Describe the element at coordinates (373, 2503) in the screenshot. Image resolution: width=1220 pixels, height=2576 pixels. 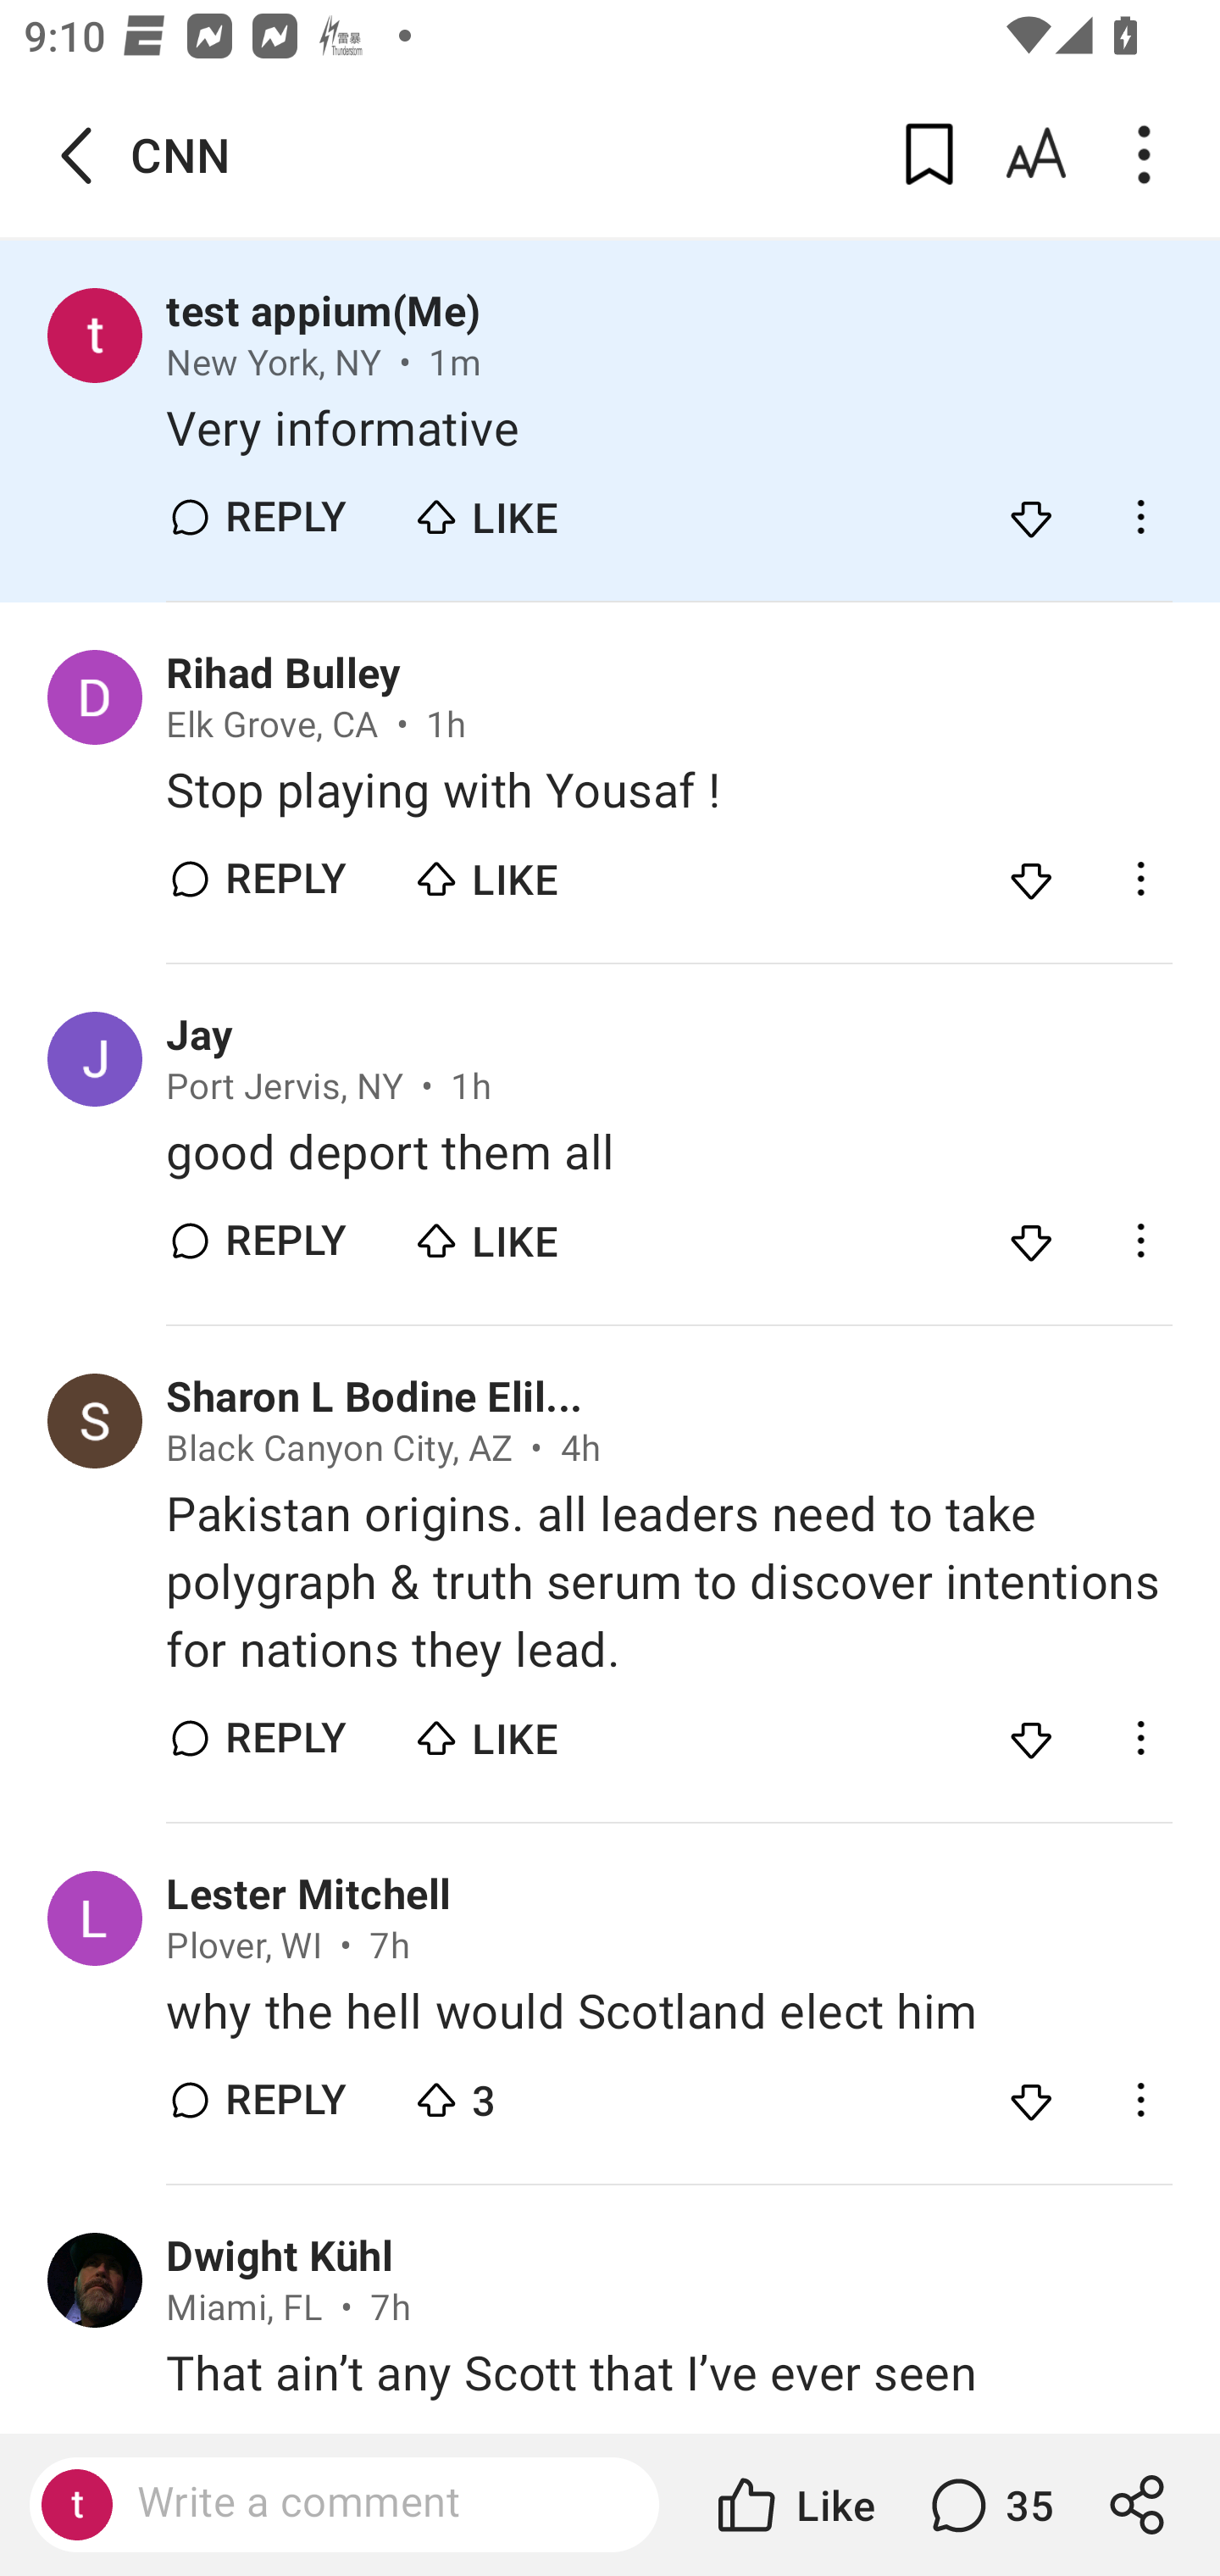
I see `Write a comment` at that location.